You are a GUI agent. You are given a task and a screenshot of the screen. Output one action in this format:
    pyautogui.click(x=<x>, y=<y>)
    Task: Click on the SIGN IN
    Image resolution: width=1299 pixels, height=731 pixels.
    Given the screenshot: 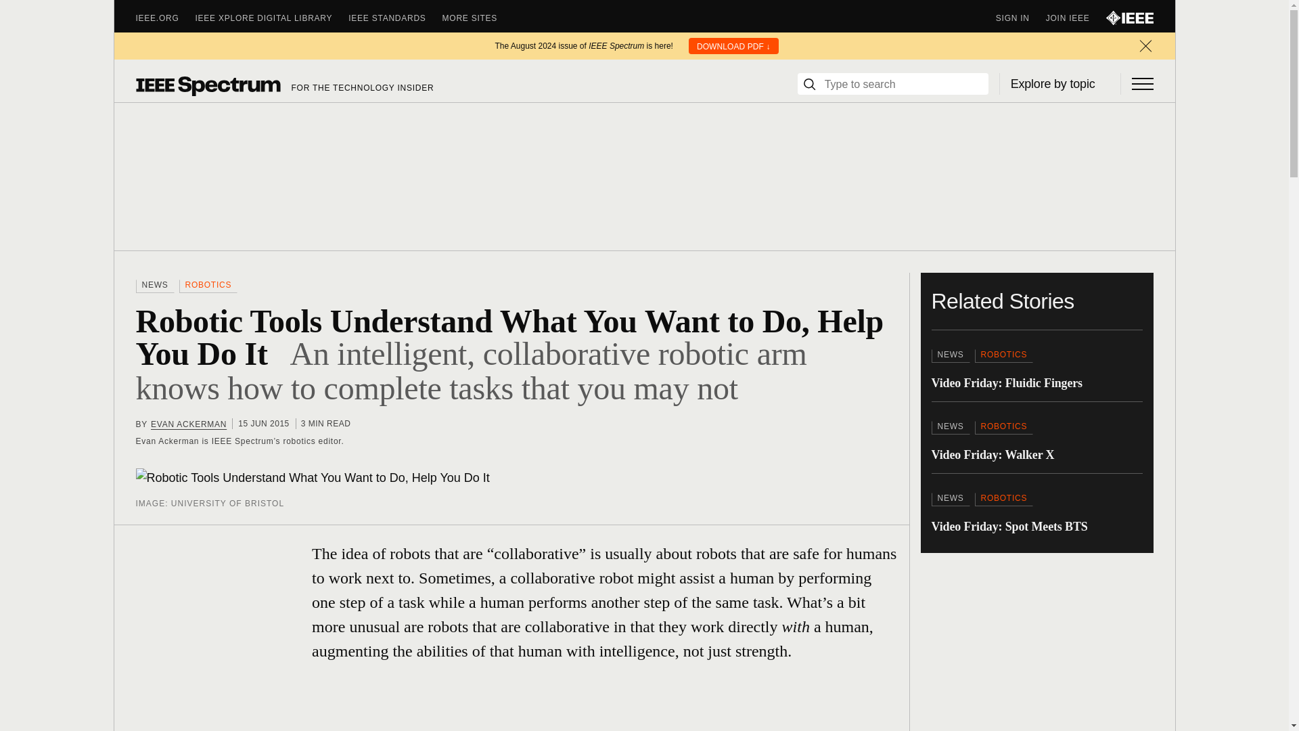 What is the action you would take?
    pyautogui.click(x=1020, y=18)
    